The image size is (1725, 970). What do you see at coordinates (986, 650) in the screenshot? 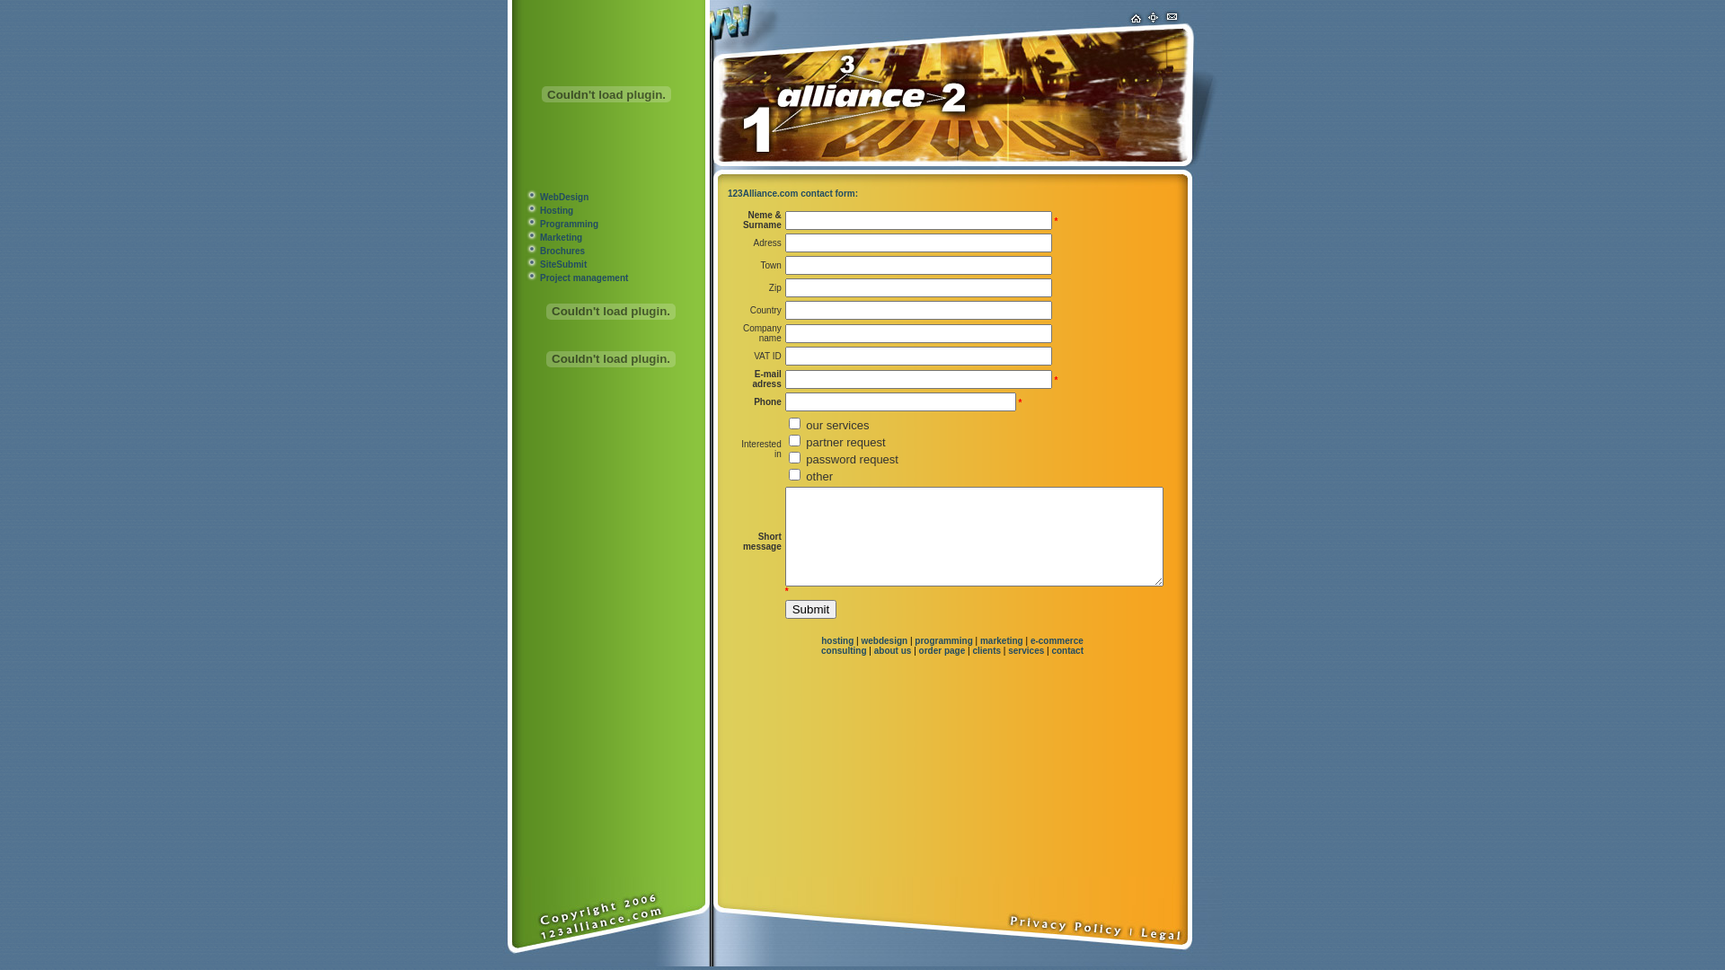
I see `clients` at bounding box center [986, 650].